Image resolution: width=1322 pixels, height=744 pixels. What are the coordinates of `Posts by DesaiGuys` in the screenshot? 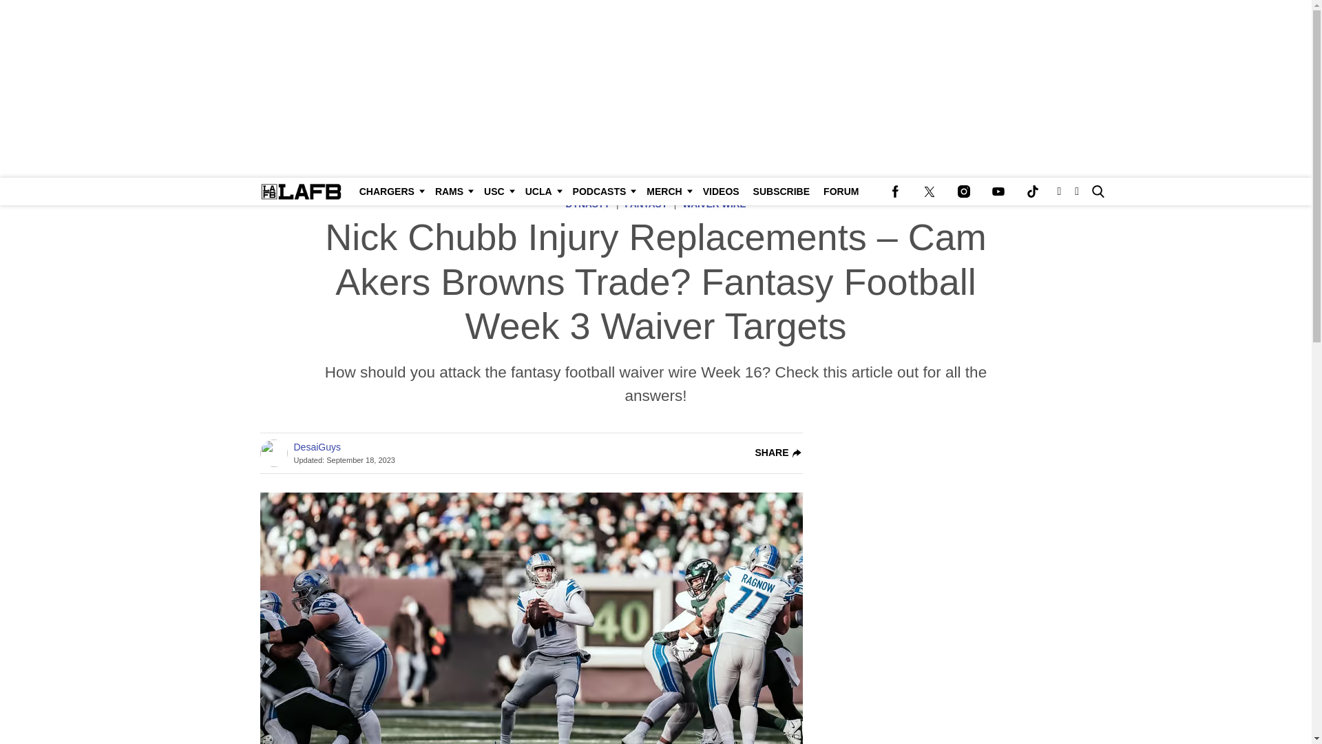 It's located at (317, 447).